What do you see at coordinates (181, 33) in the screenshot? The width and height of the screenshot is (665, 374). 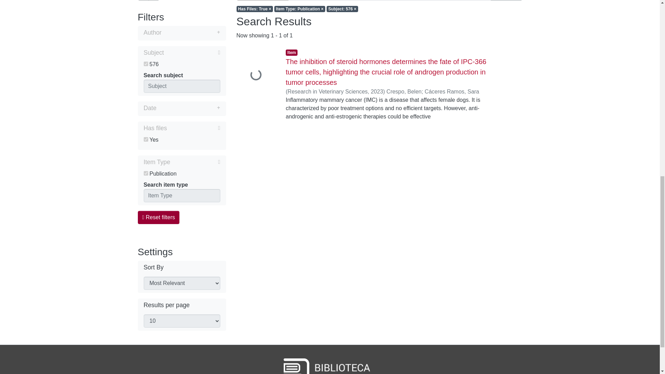 I see `Author` at bounding box center [181, 33].